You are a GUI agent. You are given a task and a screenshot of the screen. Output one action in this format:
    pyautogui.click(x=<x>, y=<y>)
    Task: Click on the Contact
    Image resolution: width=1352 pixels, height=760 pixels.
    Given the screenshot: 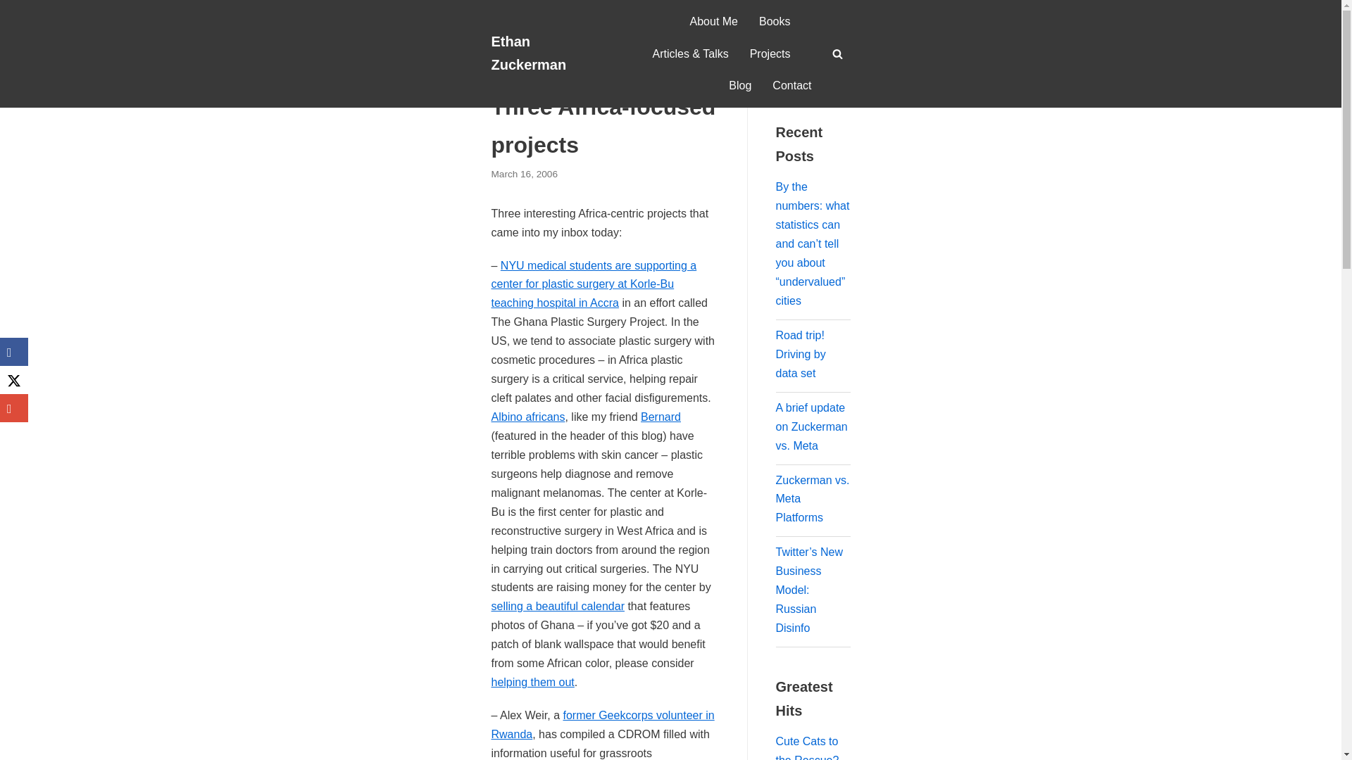 What is the action you would take?
    pyautogui.click(x=791, y=86)
    